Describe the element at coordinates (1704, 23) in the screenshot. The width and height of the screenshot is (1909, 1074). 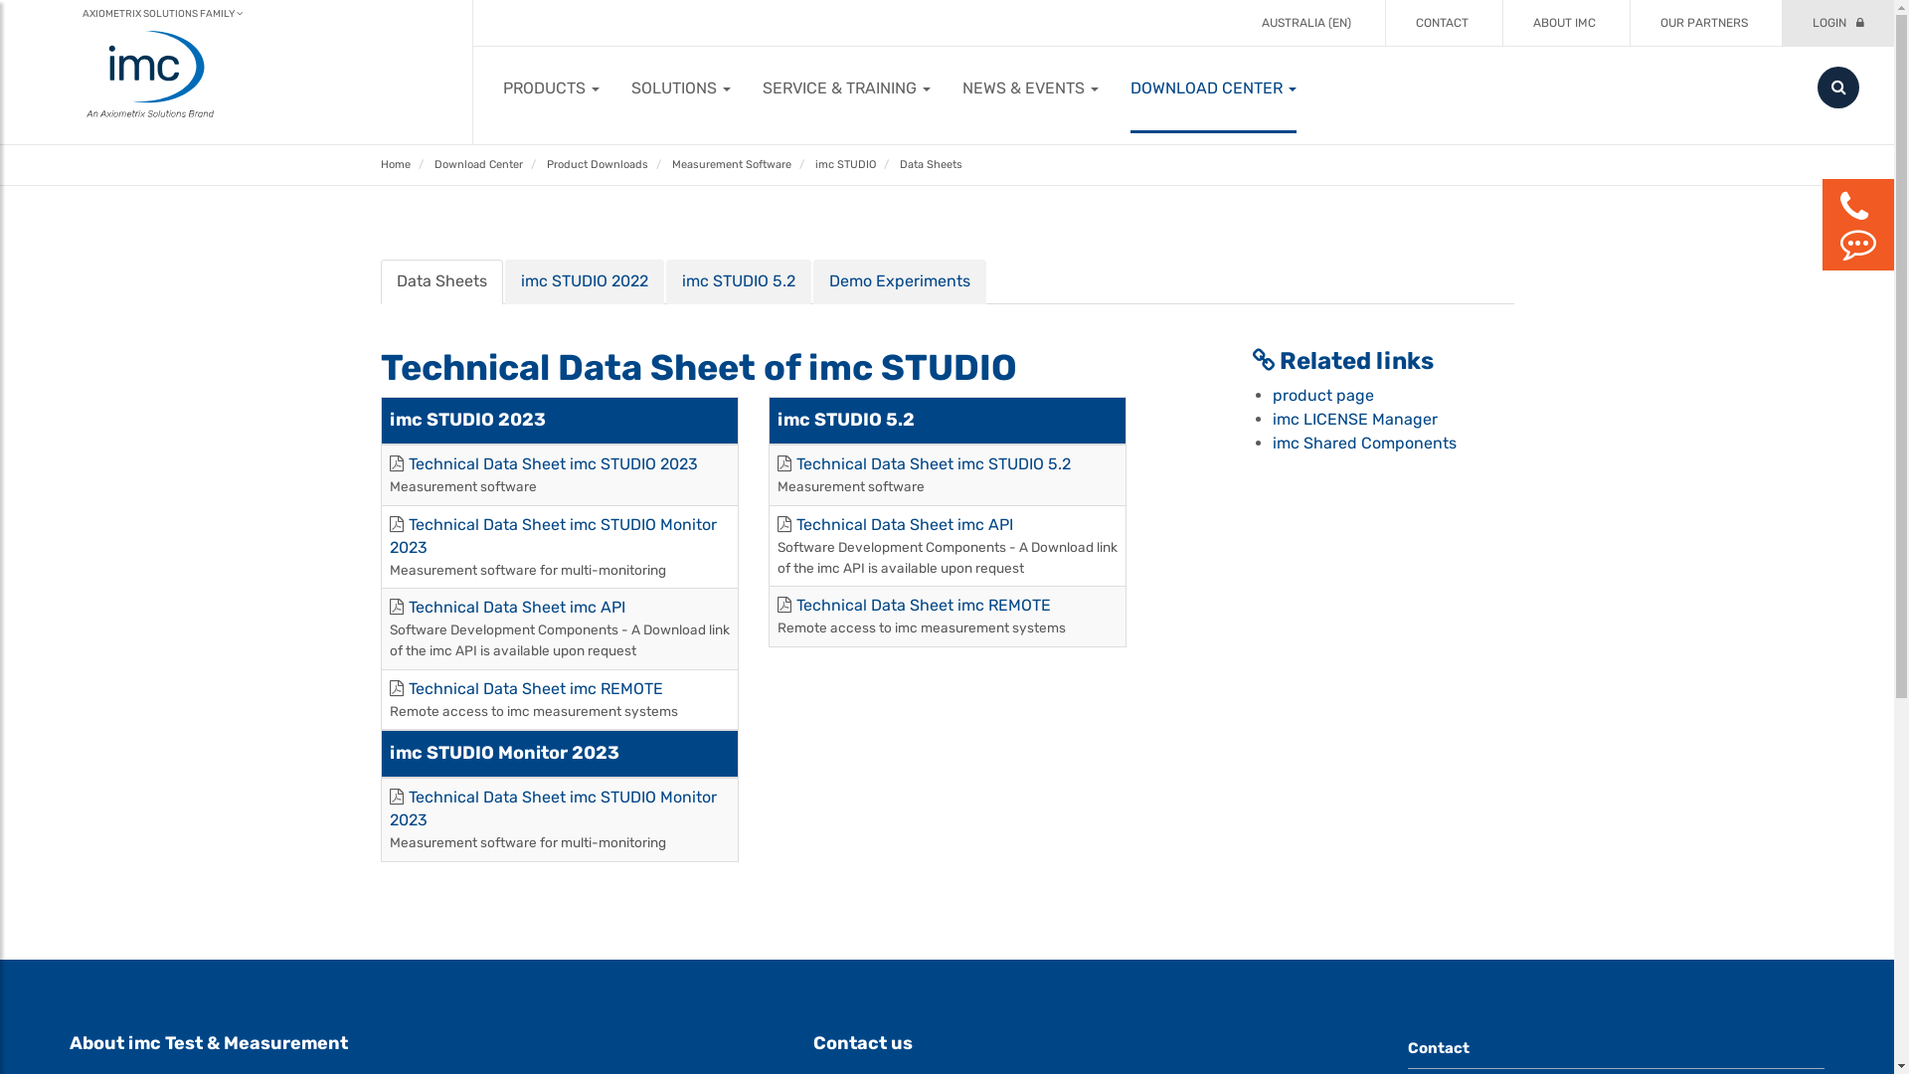
I see `OUR PARTNERS` at that location.